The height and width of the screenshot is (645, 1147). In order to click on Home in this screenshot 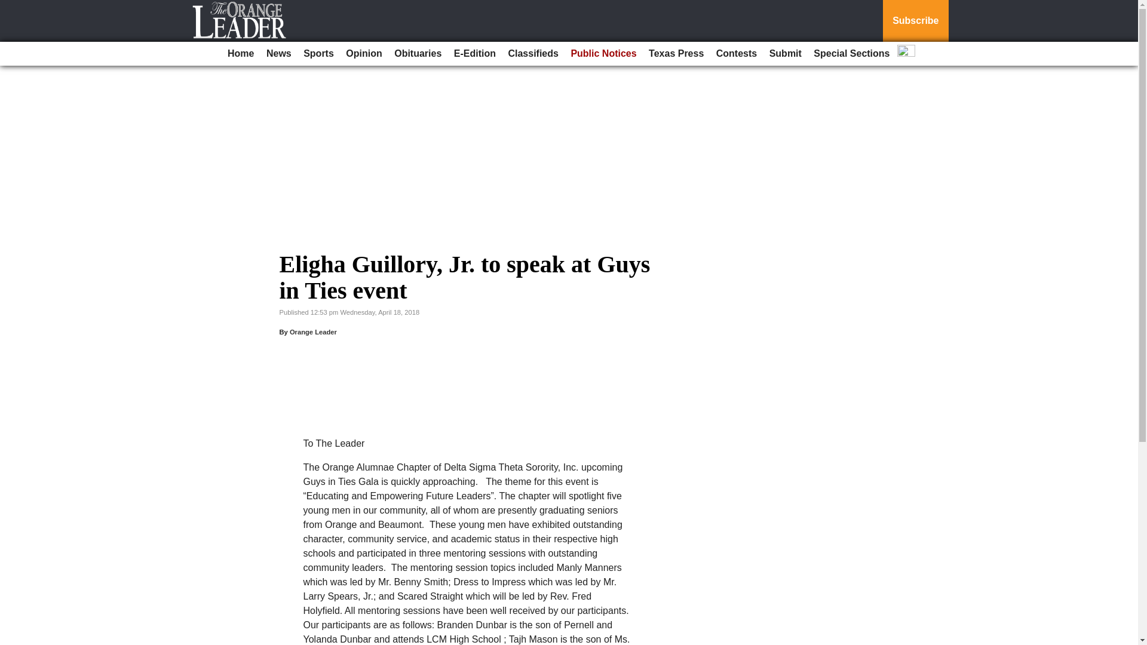, I will do `click(240, 54)`.